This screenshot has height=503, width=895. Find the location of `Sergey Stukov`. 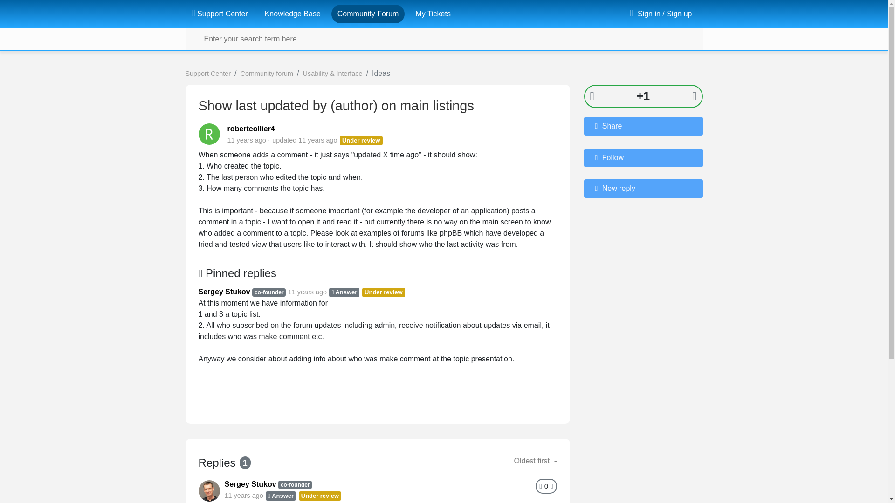

Sergey Stukov is located at coordinates (250, 484).